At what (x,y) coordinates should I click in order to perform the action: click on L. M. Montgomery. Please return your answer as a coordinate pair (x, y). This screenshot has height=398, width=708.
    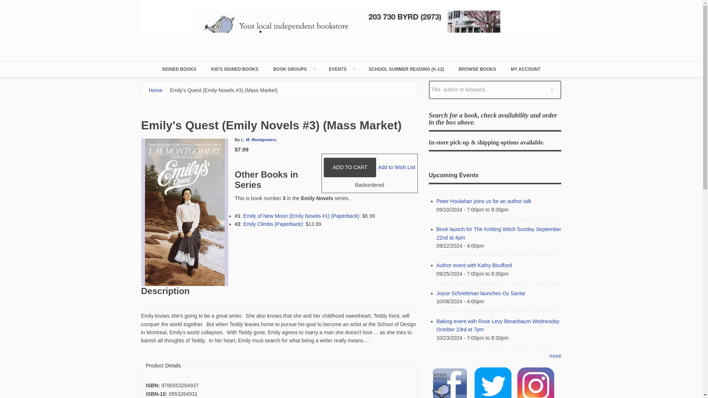
    Looking at the image, I should click on (259, 139).